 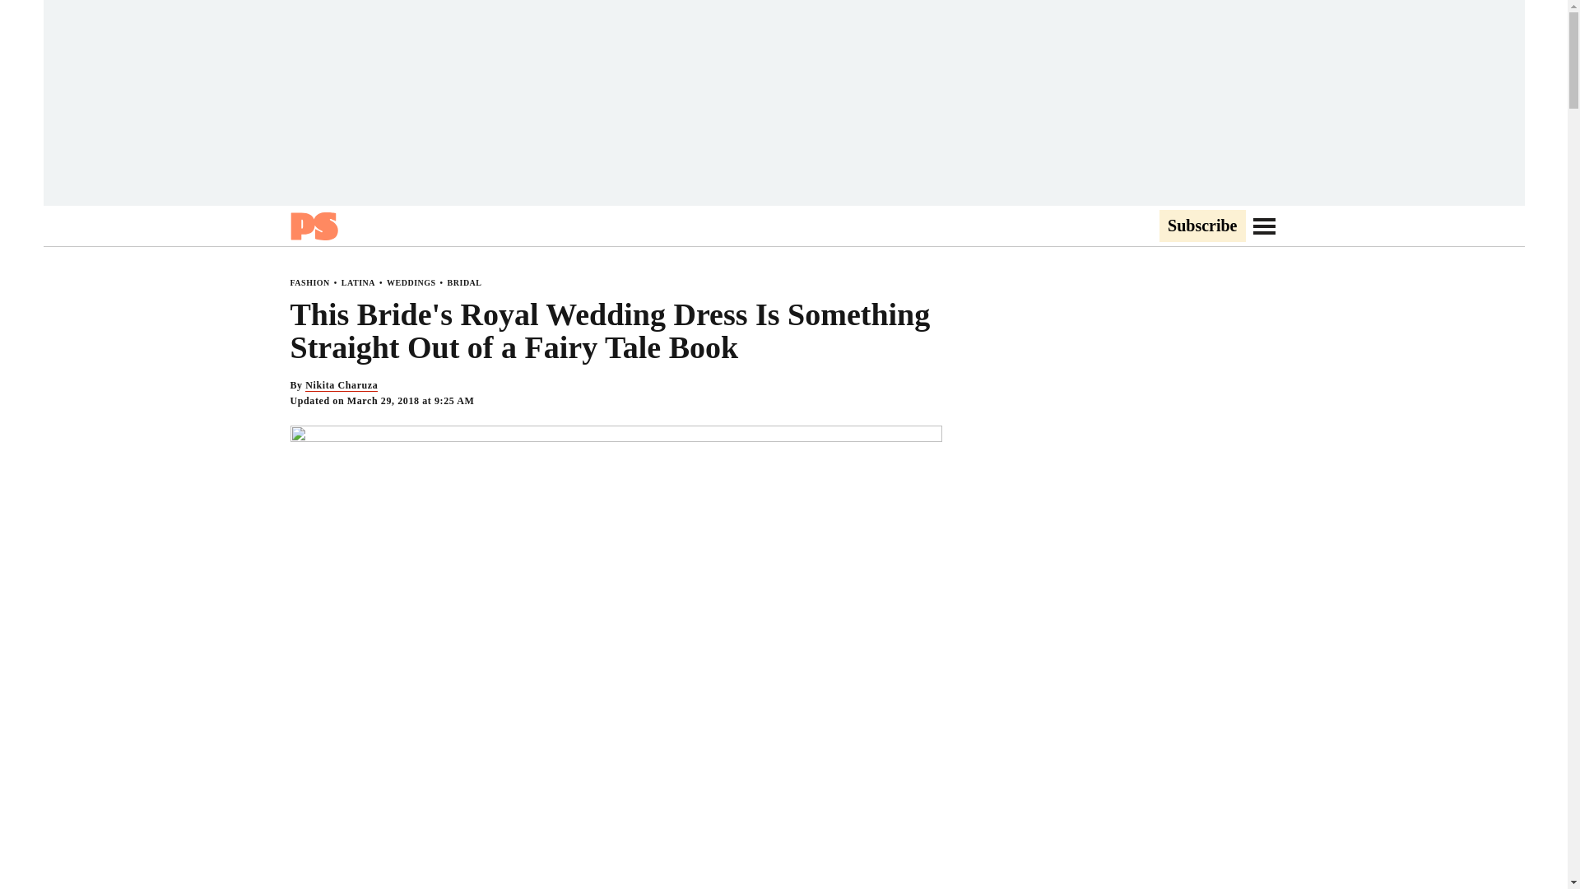 What do you see at coordinates (341, 385) in the screenshot?
I see `Nikita Charuza` at bounding box center [341, 385].